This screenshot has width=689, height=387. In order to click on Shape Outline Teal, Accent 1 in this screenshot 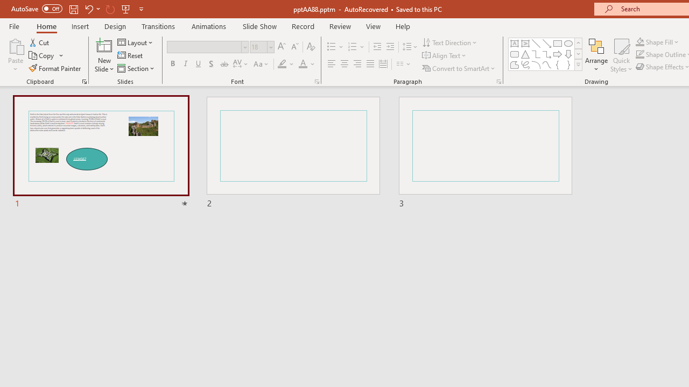, I will do `click(639, 55)`.